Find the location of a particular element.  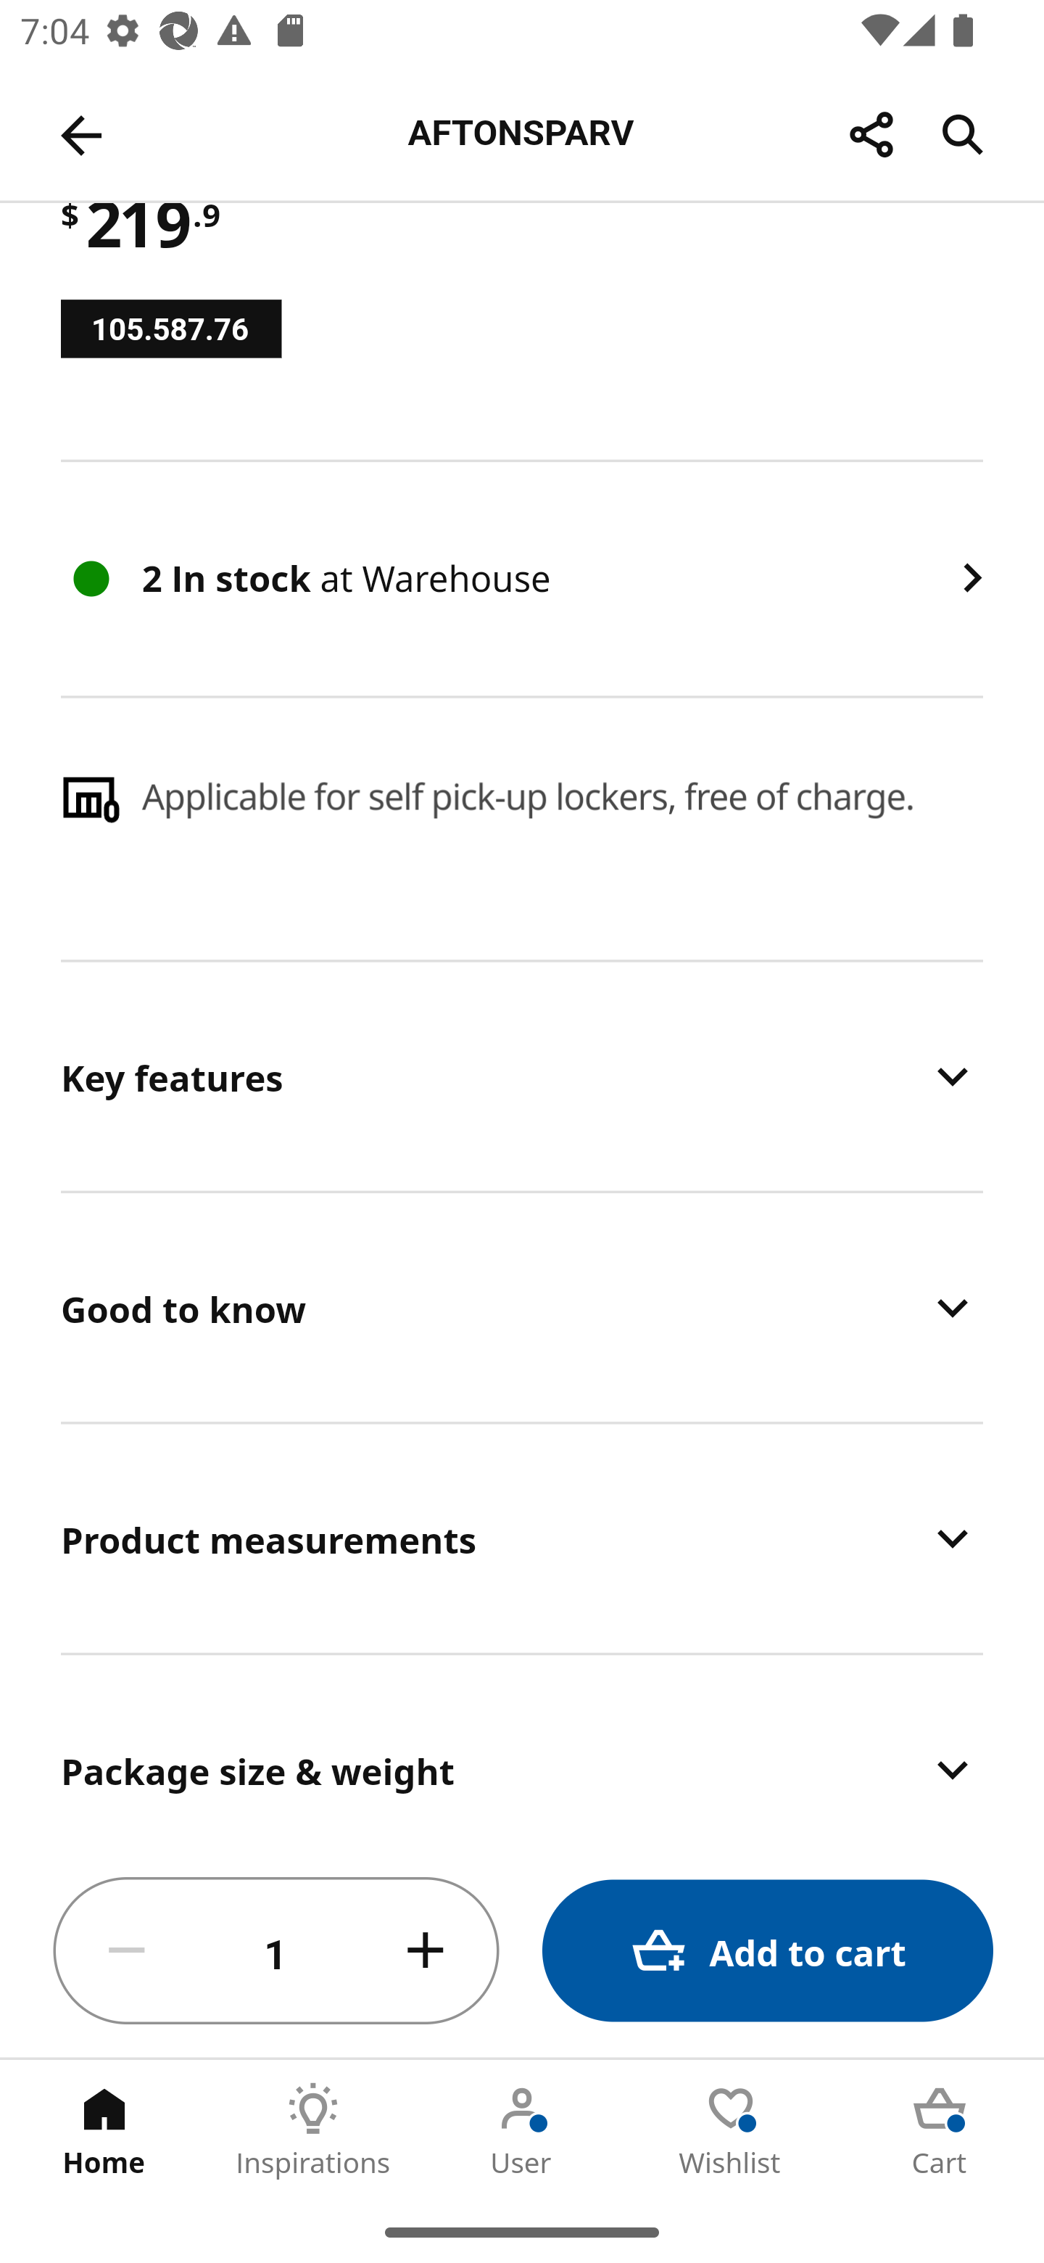

Key features is located at coordinates (522, 1076).